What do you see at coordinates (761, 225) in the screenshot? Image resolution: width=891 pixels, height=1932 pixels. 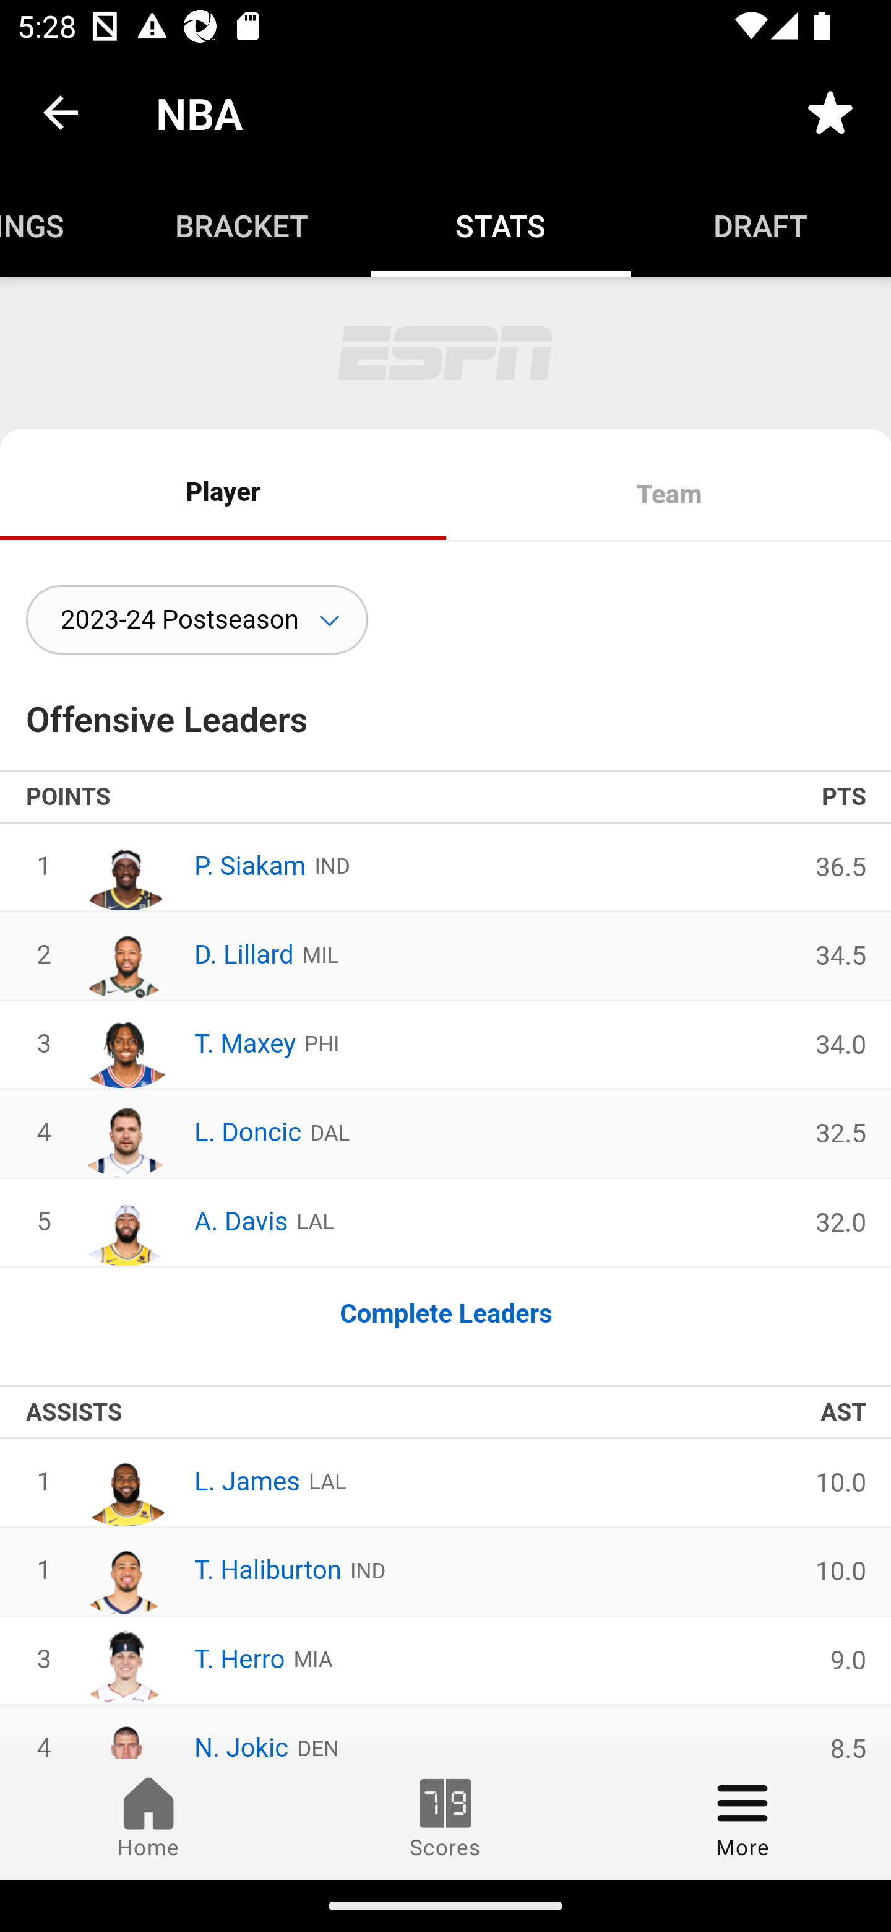 I see `Draft DRAFT` at bounding box center [761, 225].